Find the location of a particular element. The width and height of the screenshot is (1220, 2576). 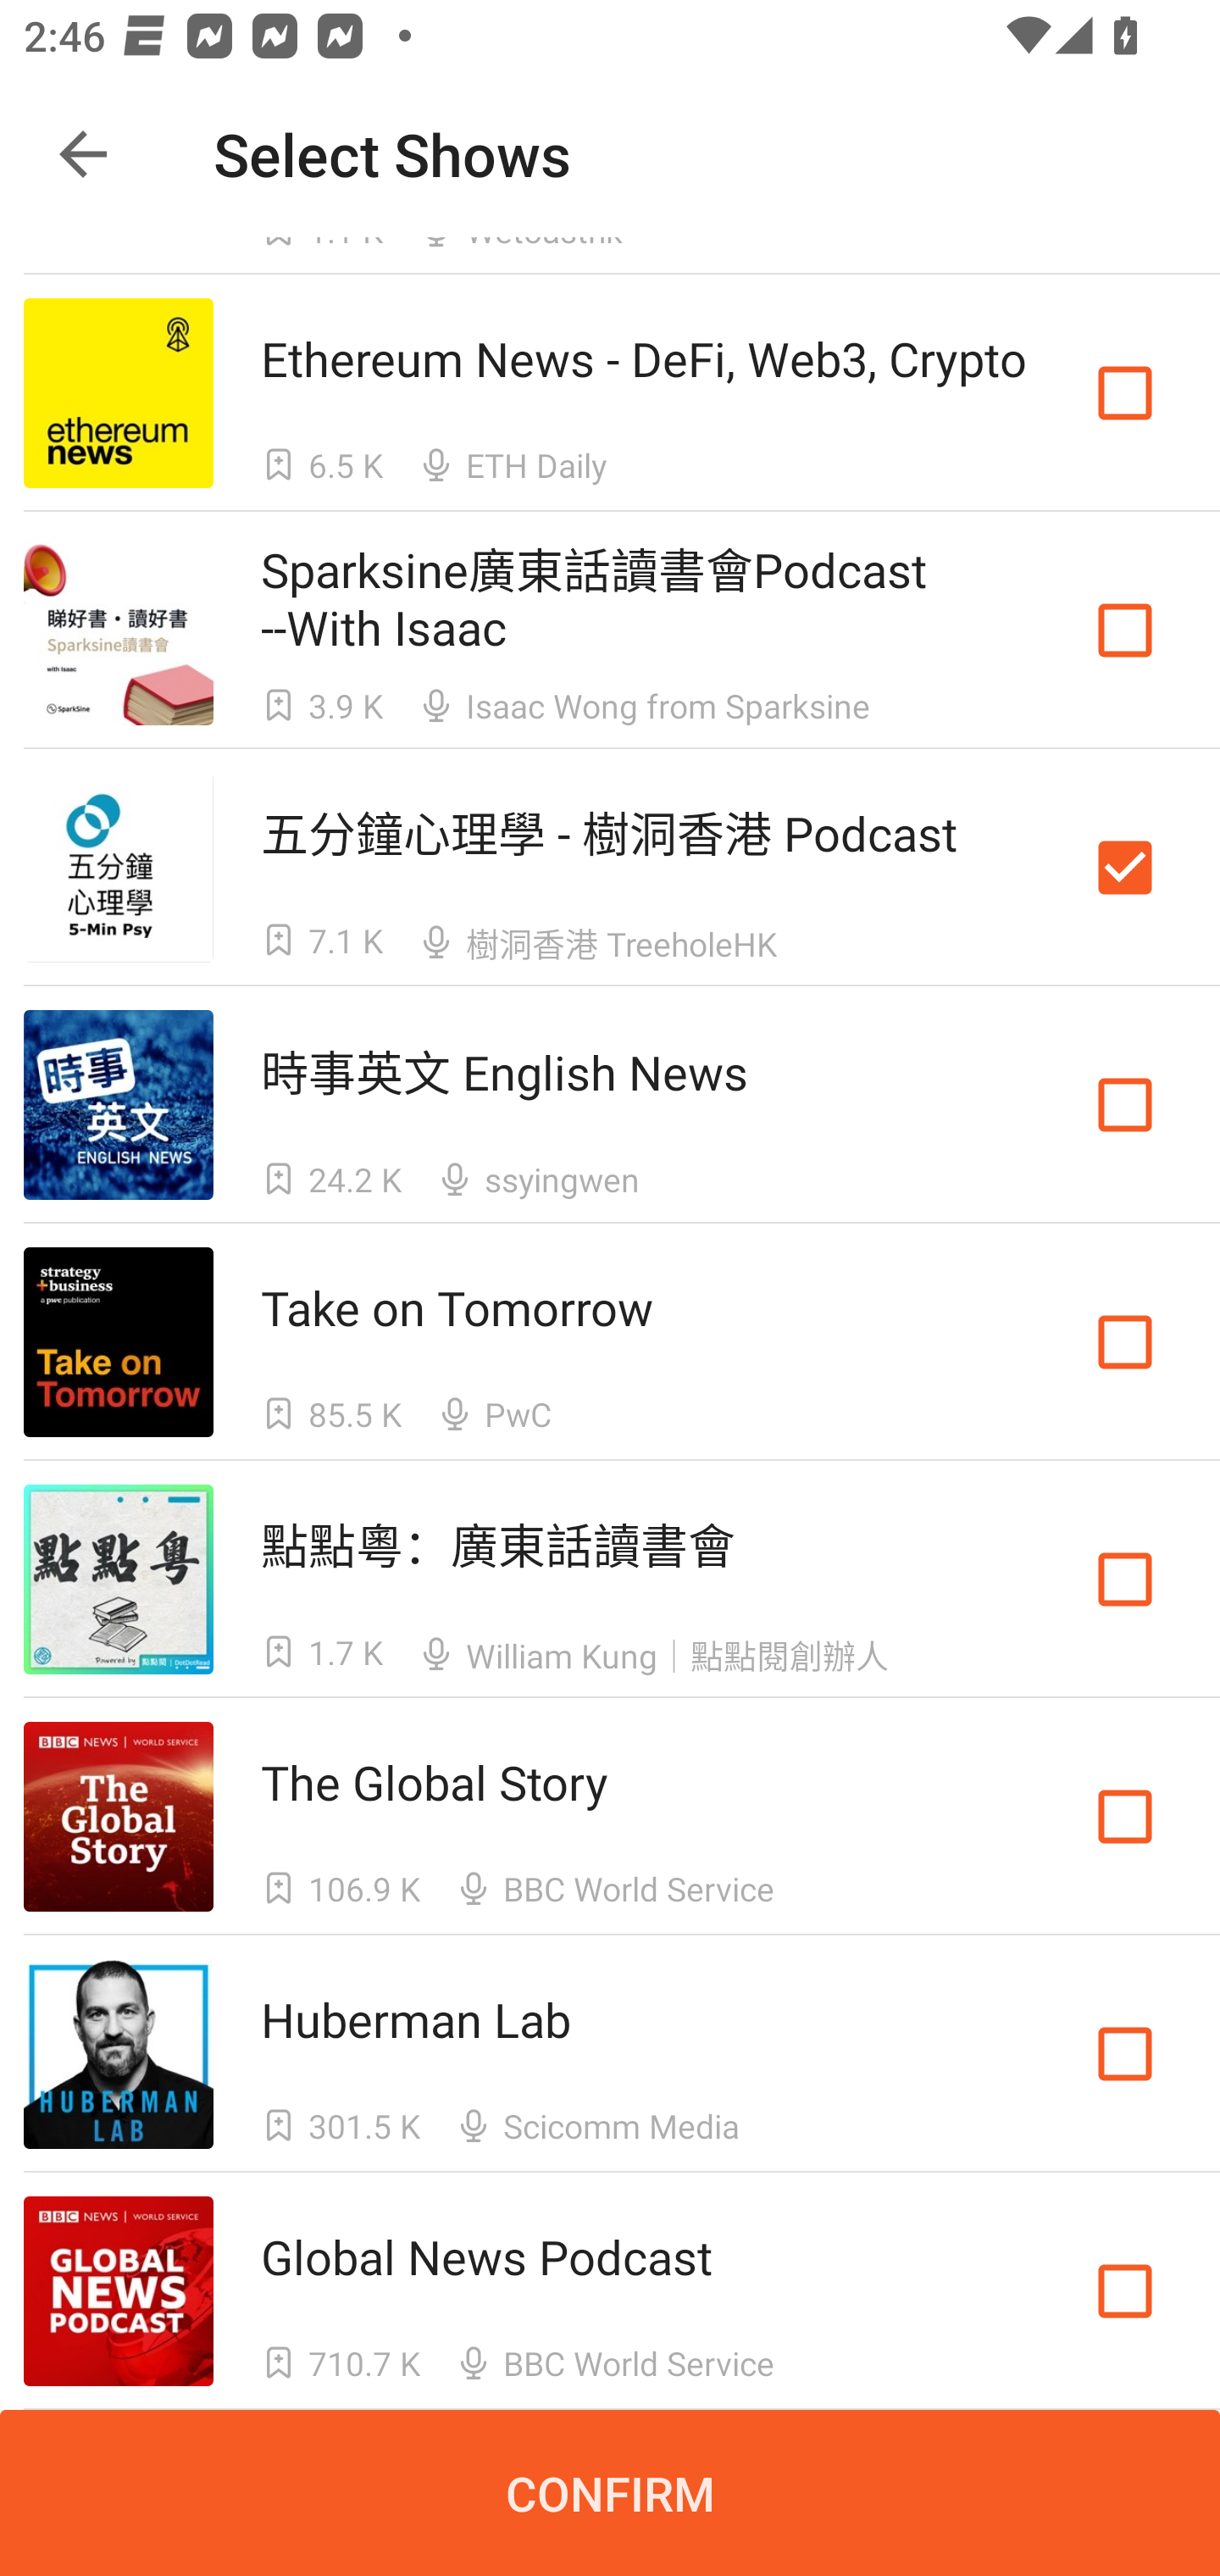

Take on Tomorrow Take on Tomorrow  85.5 K  PwC is located at coordinates (610, 1342).